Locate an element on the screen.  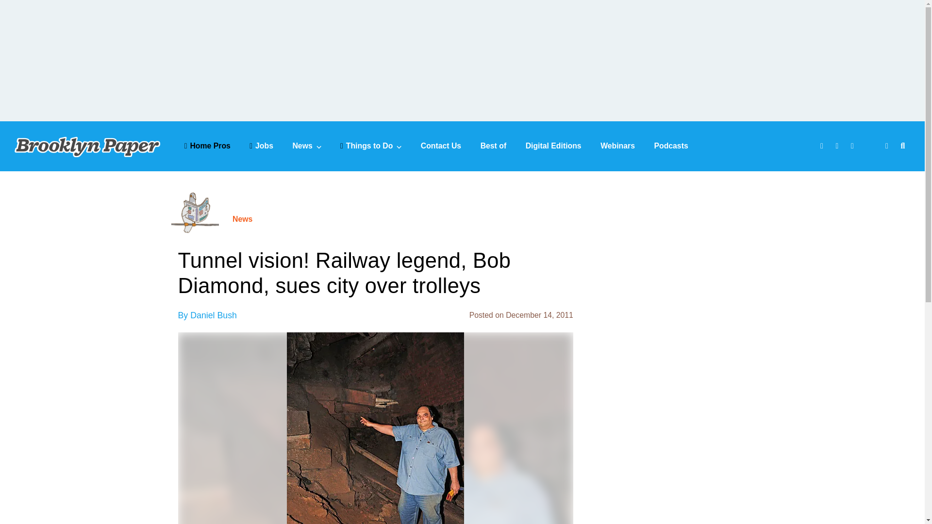
News is located at coordinates (306, 146).